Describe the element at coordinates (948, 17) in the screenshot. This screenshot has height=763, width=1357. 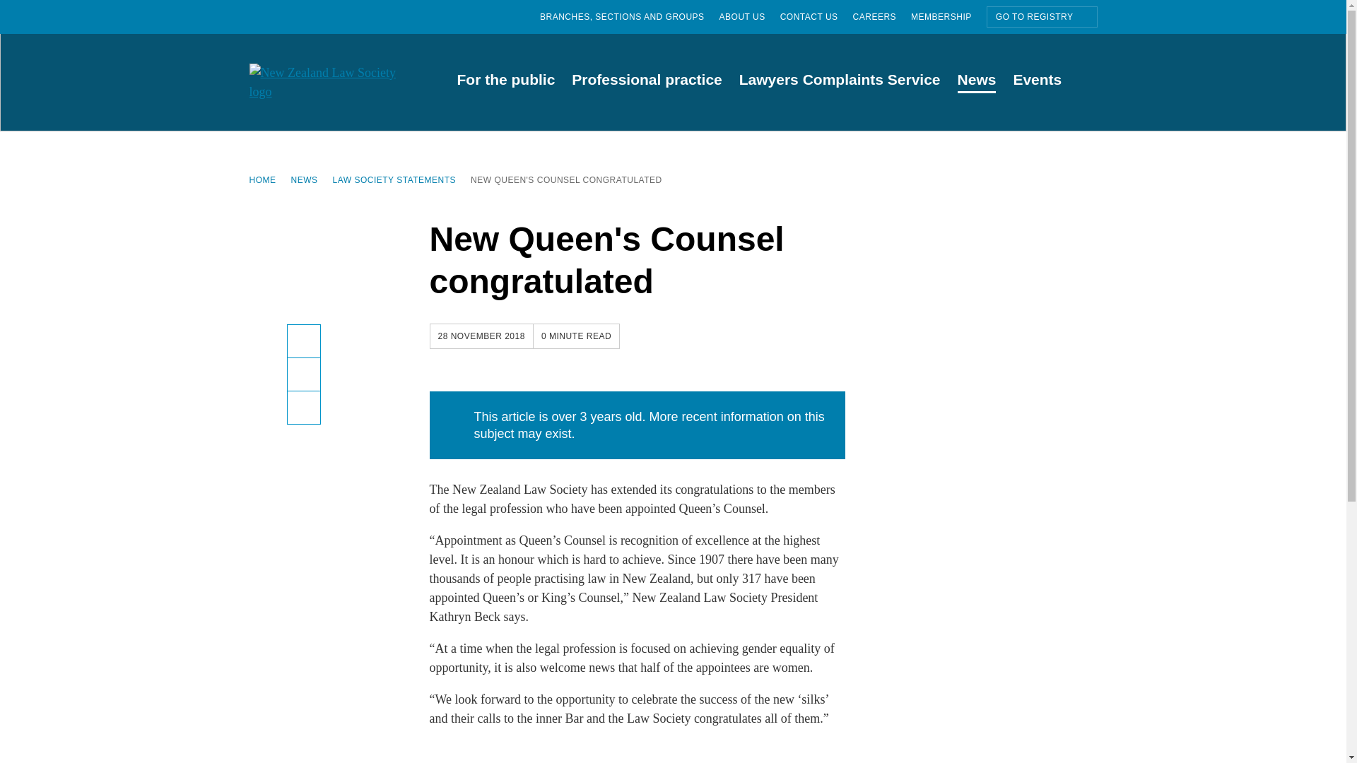
I see `MEMBERSHIP` at that location.